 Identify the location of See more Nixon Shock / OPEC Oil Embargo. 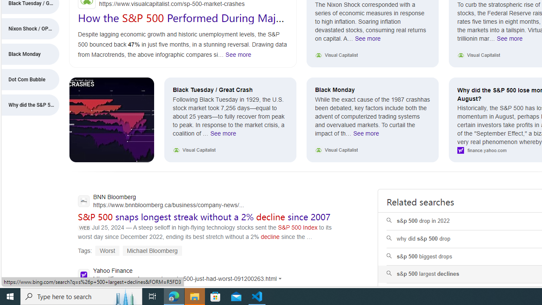
(368, 40).